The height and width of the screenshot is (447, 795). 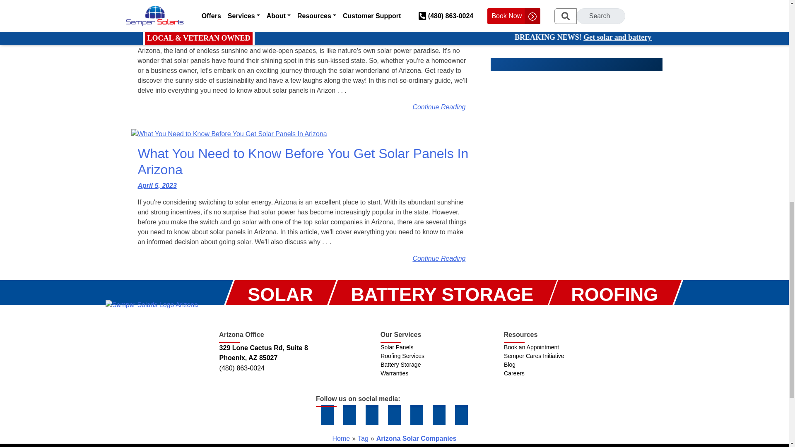 What do you see at coordinates (157, 34) in the screenshot?
I see `June 6, 2023` at bounding box center [157, 34].